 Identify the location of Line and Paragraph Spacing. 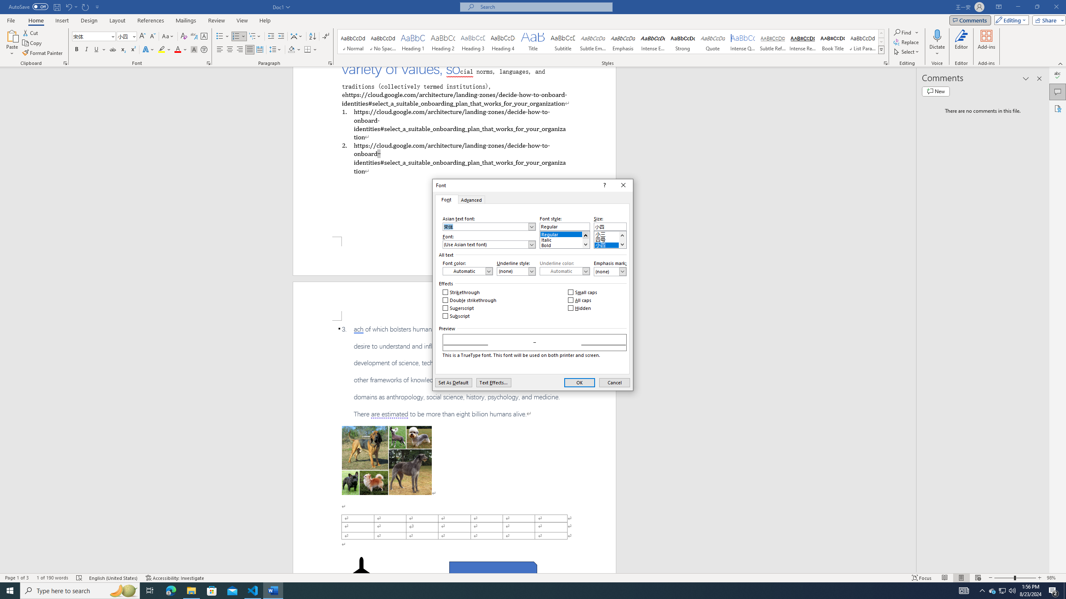
(276, 50).